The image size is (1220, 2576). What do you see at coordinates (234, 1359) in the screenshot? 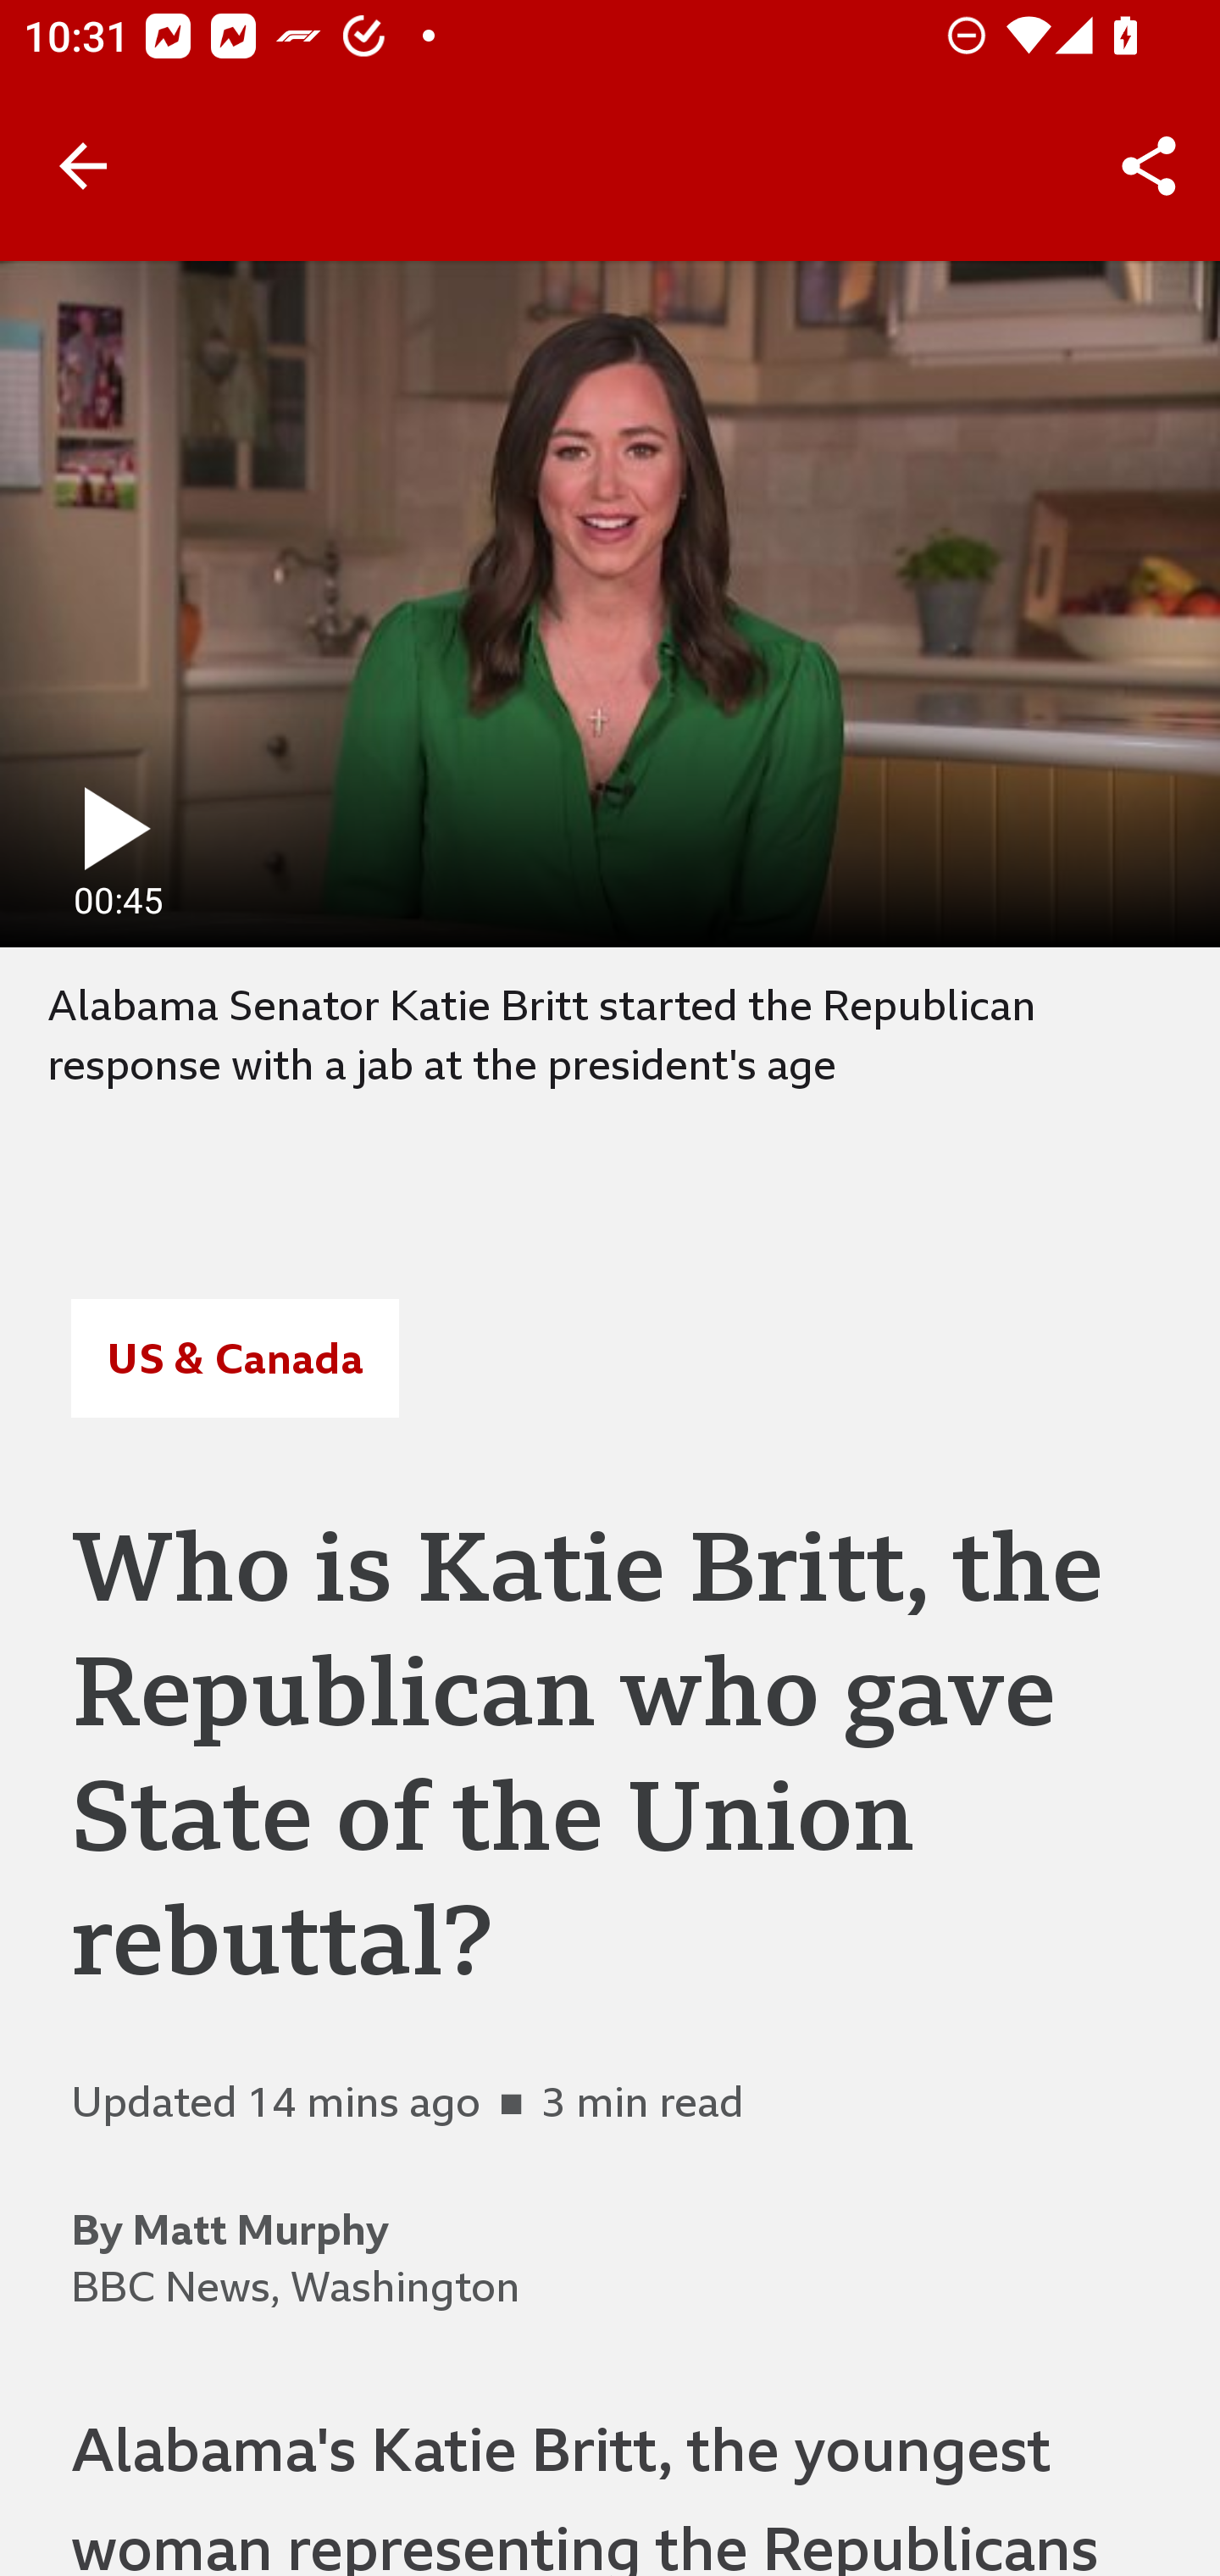
I see `US & Canada` at bounding box center [234, 1359].